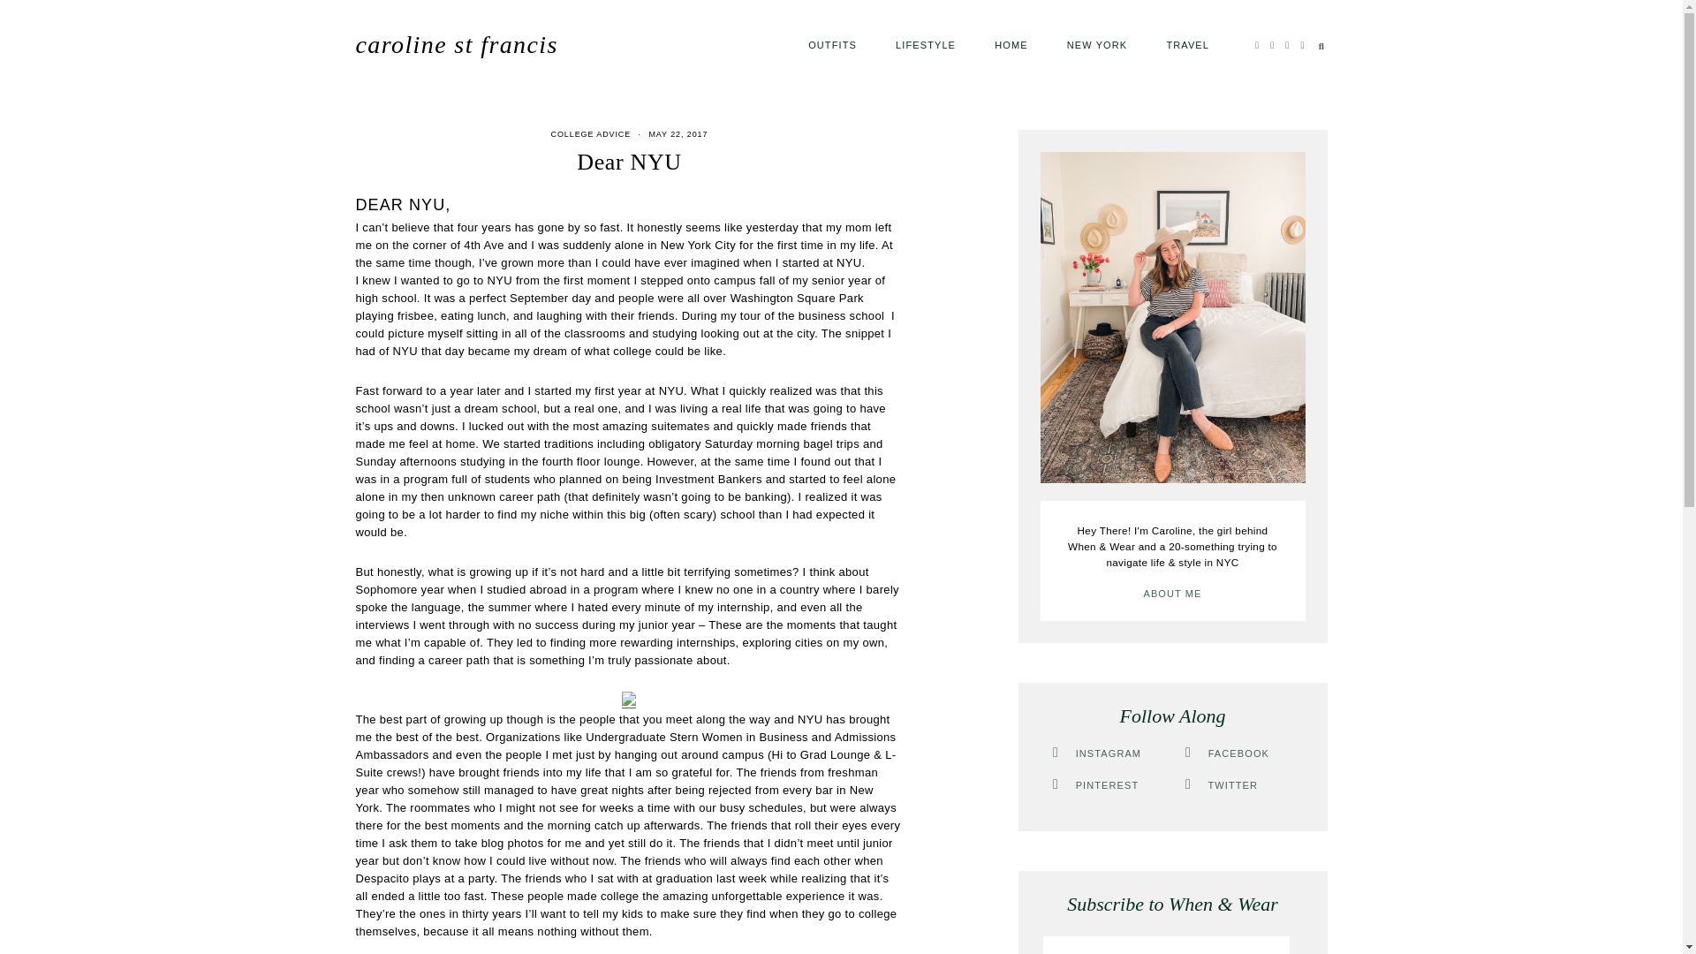 The width and height of the screenshot is (1696, 954). Describe the element at coordinates (1097, 44) in the screenshot. I see `NEW YORK` at that location.